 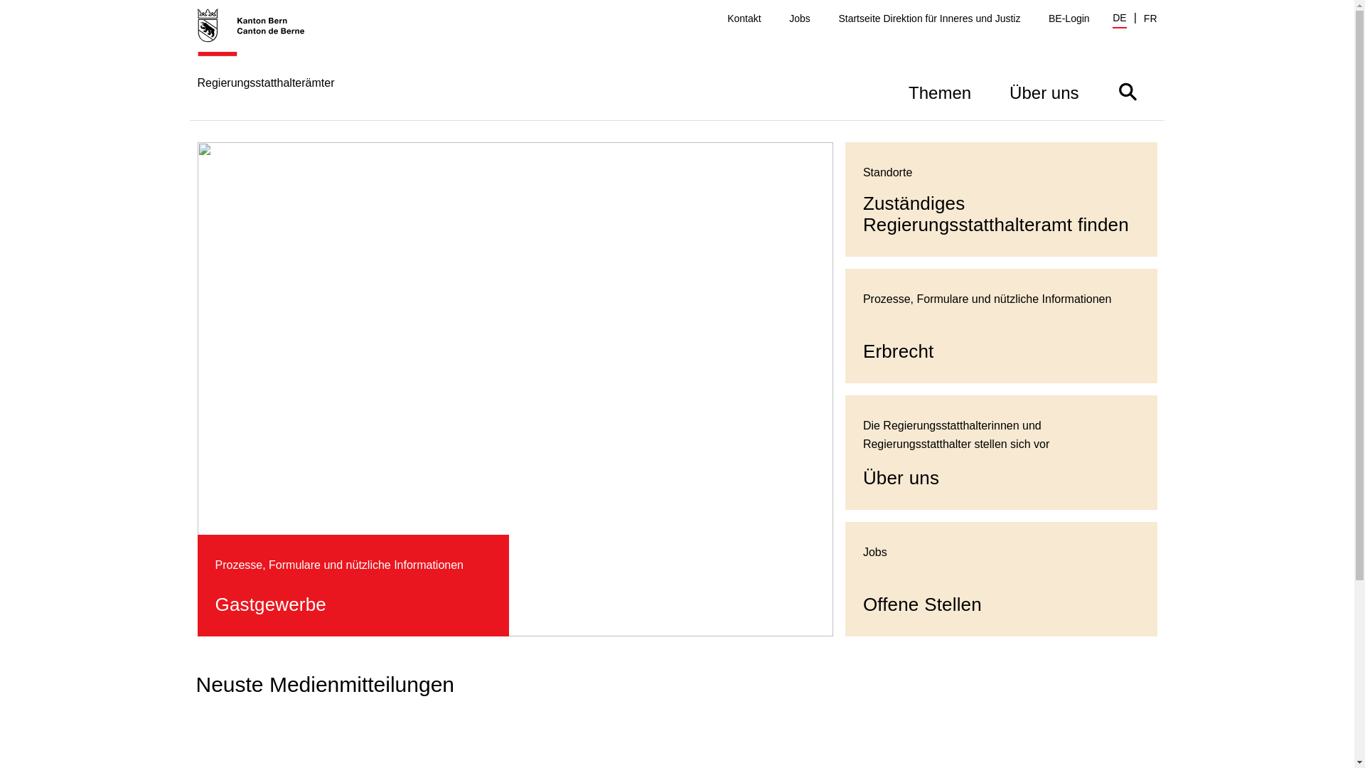 What do you see at coordinates (1128, 91) in the screenshot?
I see `Suche ein- oder ausblenden` at bounding box center [1128, 91].